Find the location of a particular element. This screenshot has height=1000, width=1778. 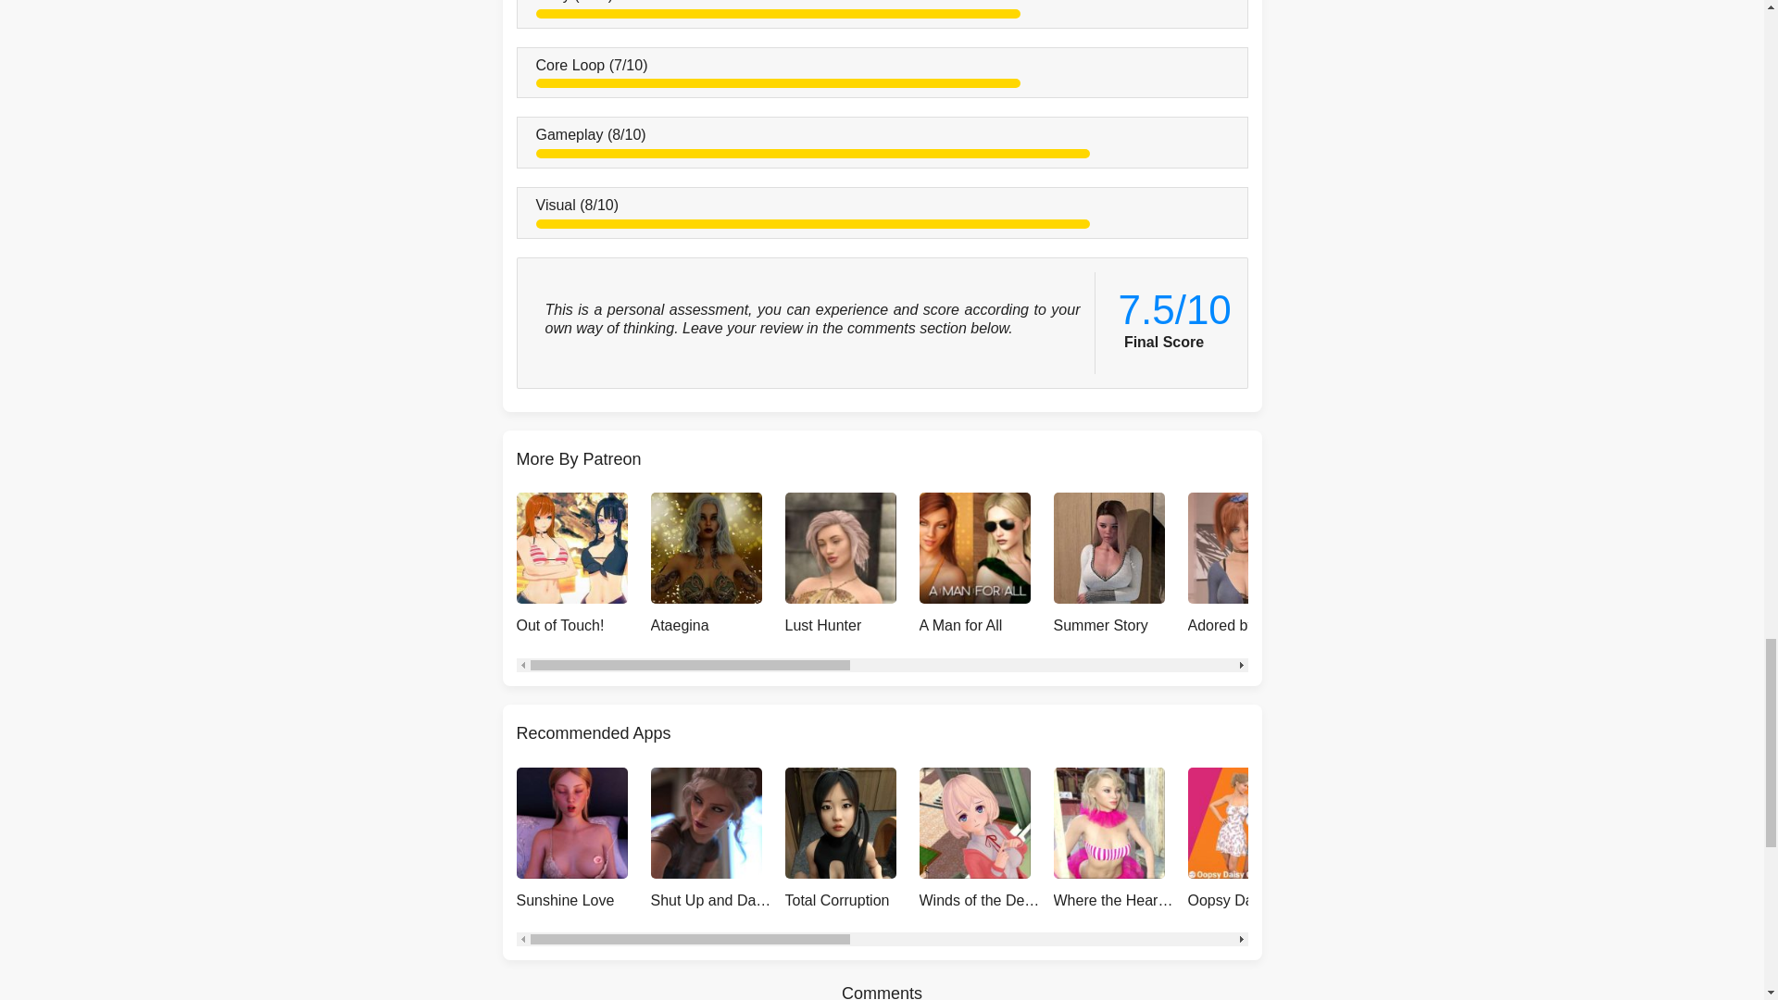

Left Hand Magic is located at coordinates (1389, 567).